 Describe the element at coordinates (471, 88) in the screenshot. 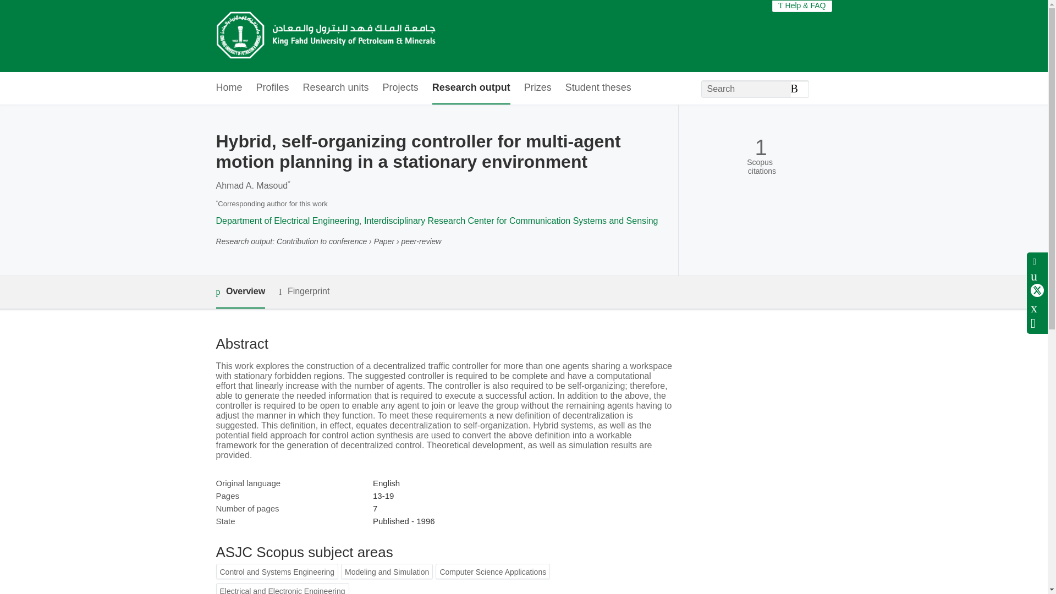

I see `Research output` at that location.